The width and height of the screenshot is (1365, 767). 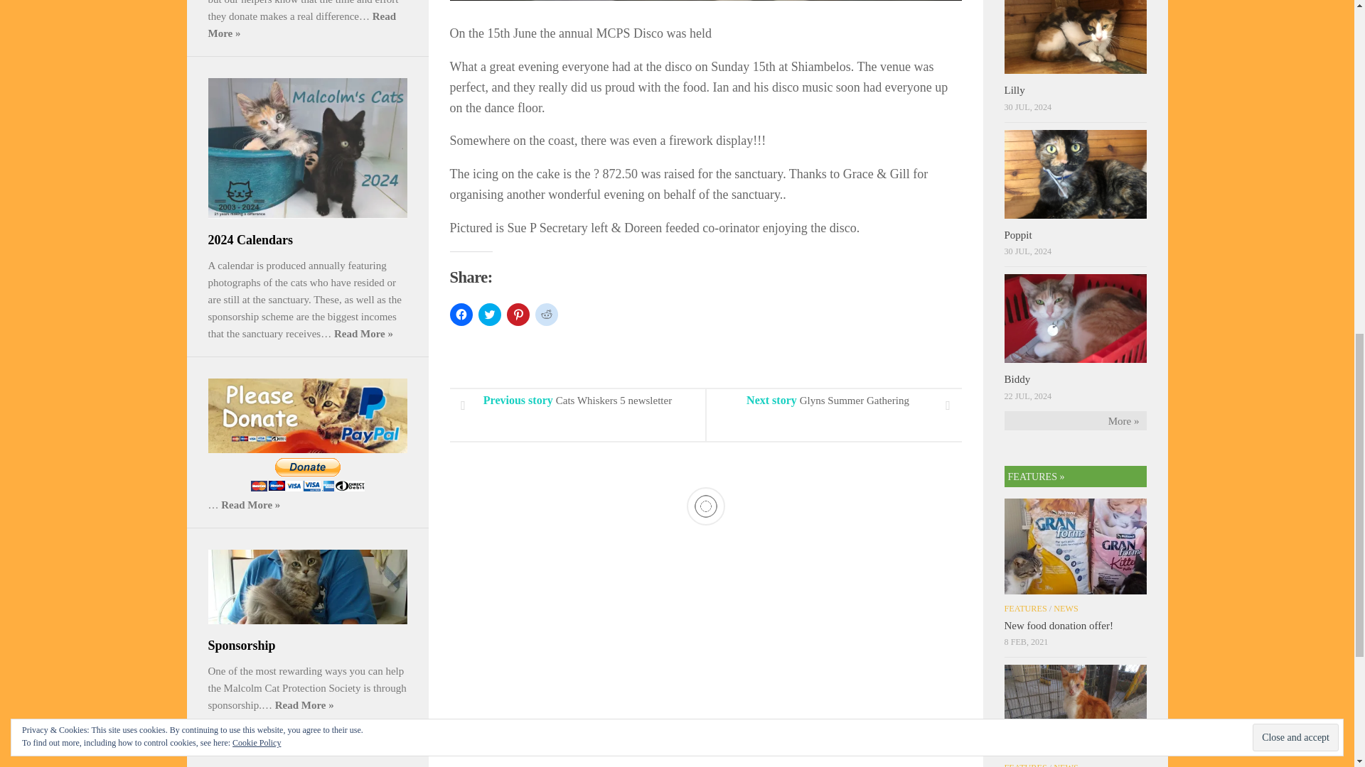 What do you see at coordinates (546, 314) in the screenshot?
I see `Click to share on Reddit` at bounding box center [546, 314].